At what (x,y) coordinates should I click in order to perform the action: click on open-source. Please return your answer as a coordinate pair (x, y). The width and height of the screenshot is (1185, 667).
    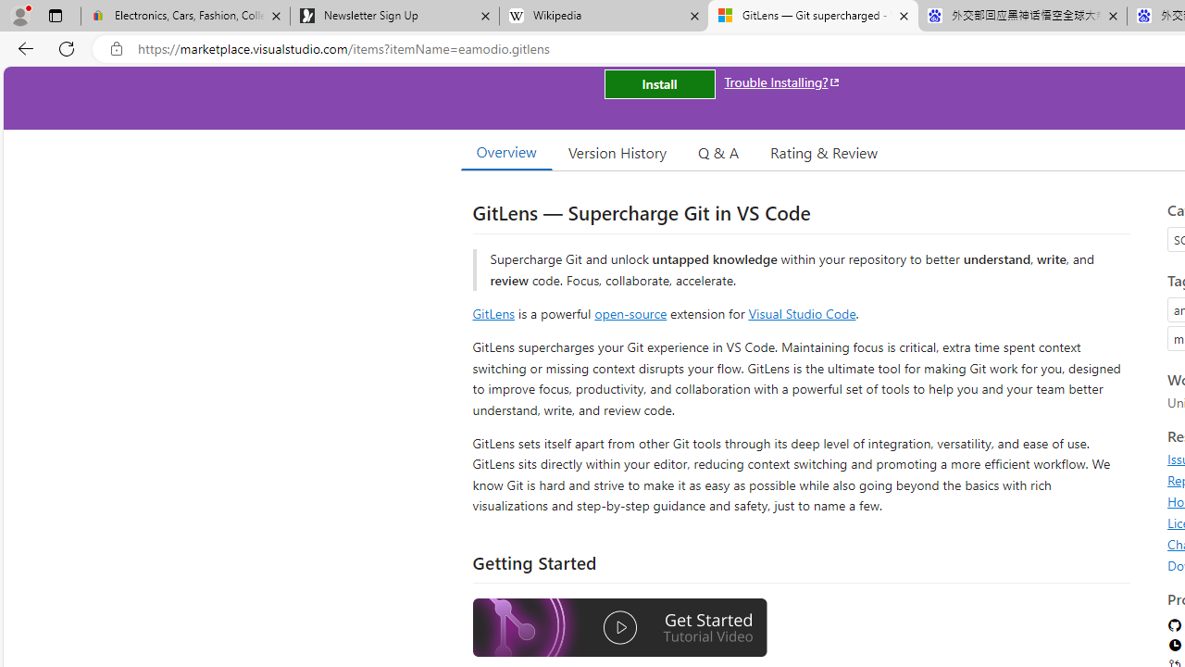
    Looking at the image, I should click on (630, 313).